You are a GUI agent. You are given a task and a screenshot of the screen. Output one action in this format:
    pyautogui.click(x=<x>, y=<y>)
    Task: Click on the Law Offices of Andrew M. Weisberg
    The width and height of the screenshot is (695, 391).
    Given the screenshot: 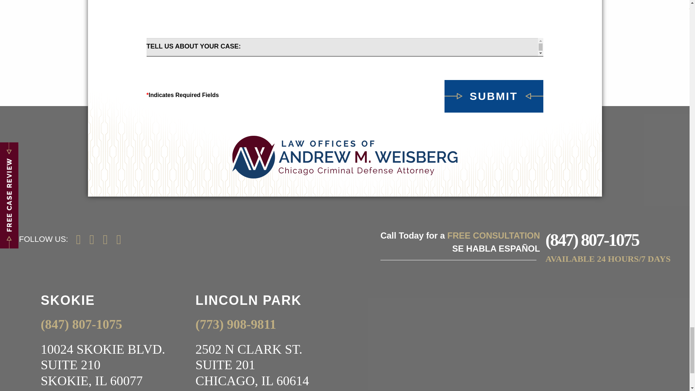 What is the action you would take?
    pyautogui.click(x=345, y=156)
    